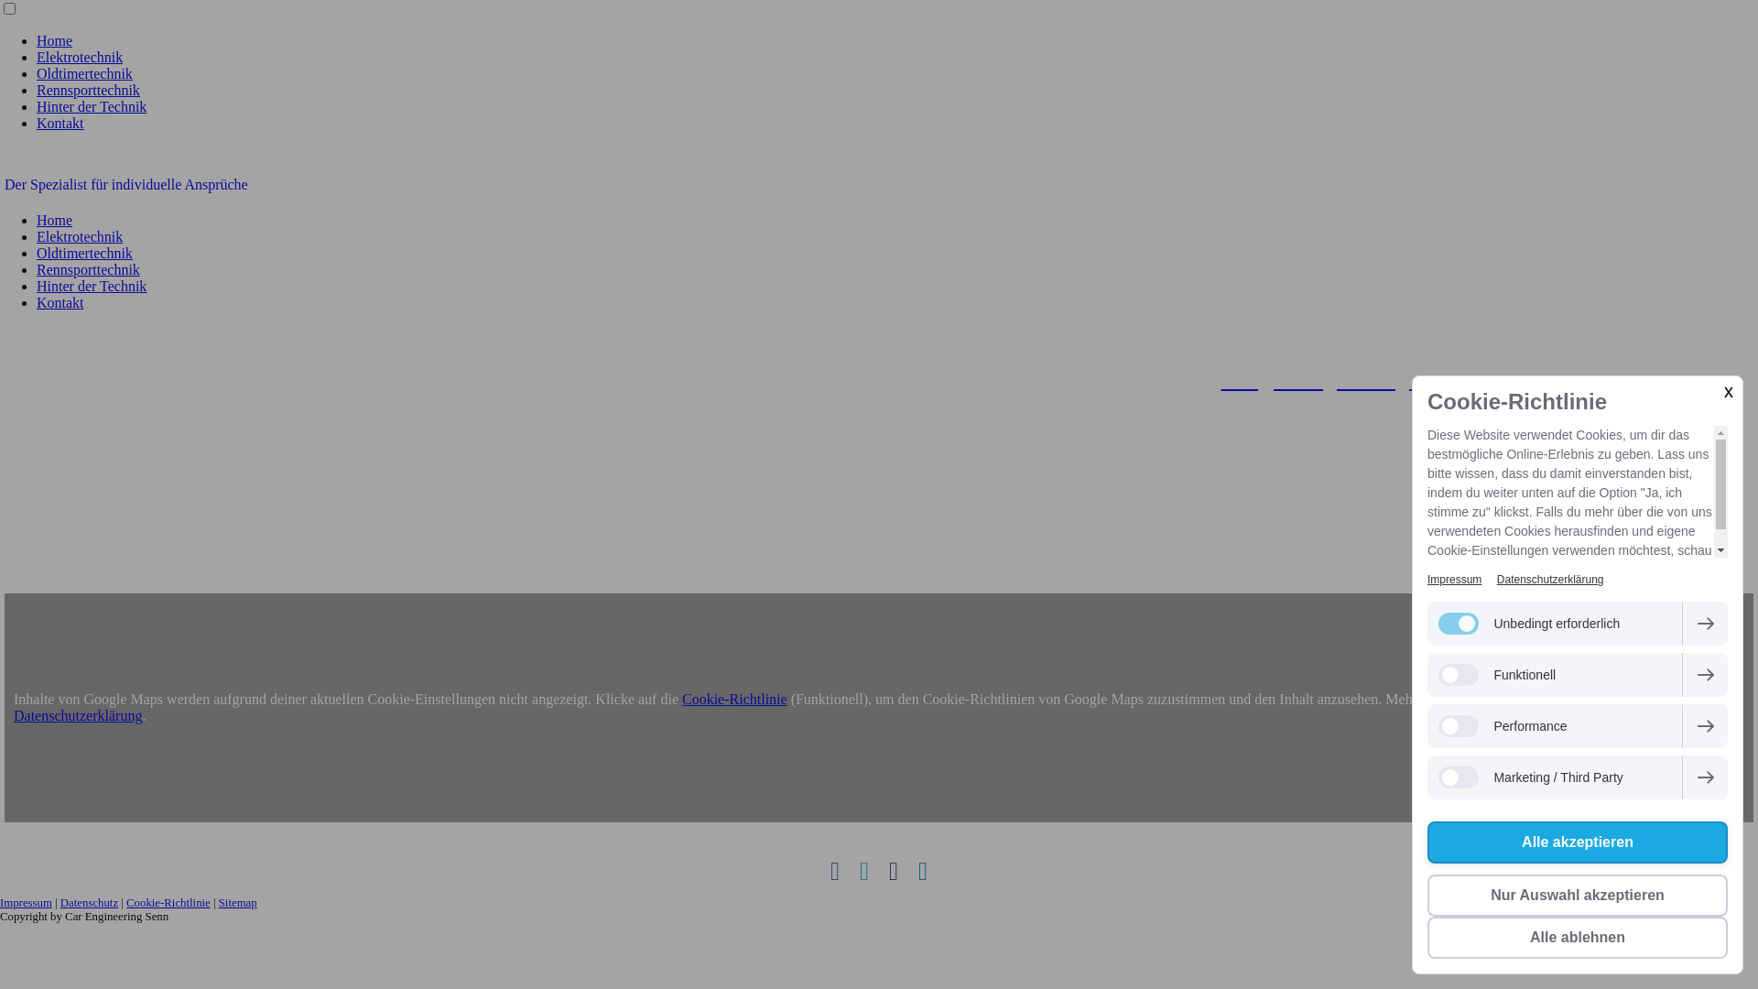  What do you see at coordinates (1578, 896) in the screenshot?
I see `Nur Auswahl akzeptieren` at bounding box center [1578, 896].